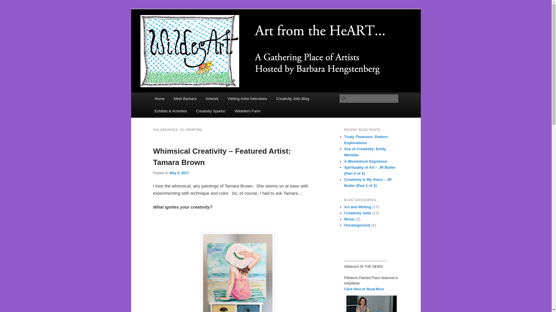 The height and width of the screenshot is (312, 556). What do you see at coordinates (9, 3) in the screenshot?
I see `Search` at bounding box center [9, 3].